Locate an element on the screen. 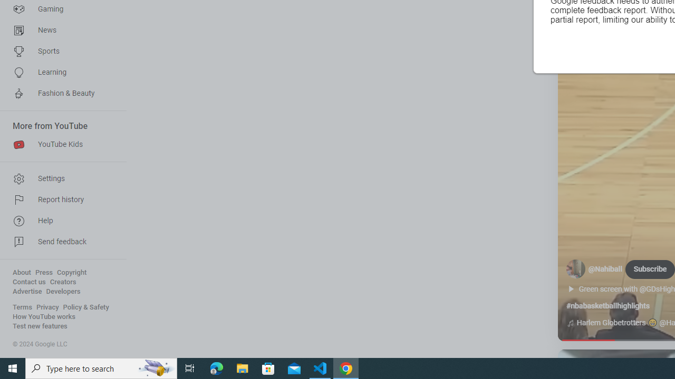 The width and height of the screenshot is (675, 379). Contact us is located at coordinates (30, 282).